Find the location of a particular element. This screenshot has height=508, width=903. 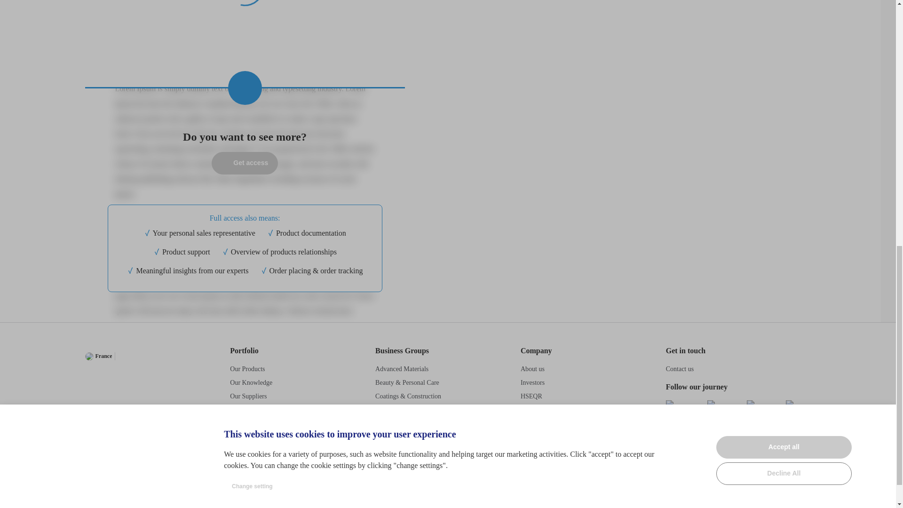

Get access is located at coordinates (245, 163).